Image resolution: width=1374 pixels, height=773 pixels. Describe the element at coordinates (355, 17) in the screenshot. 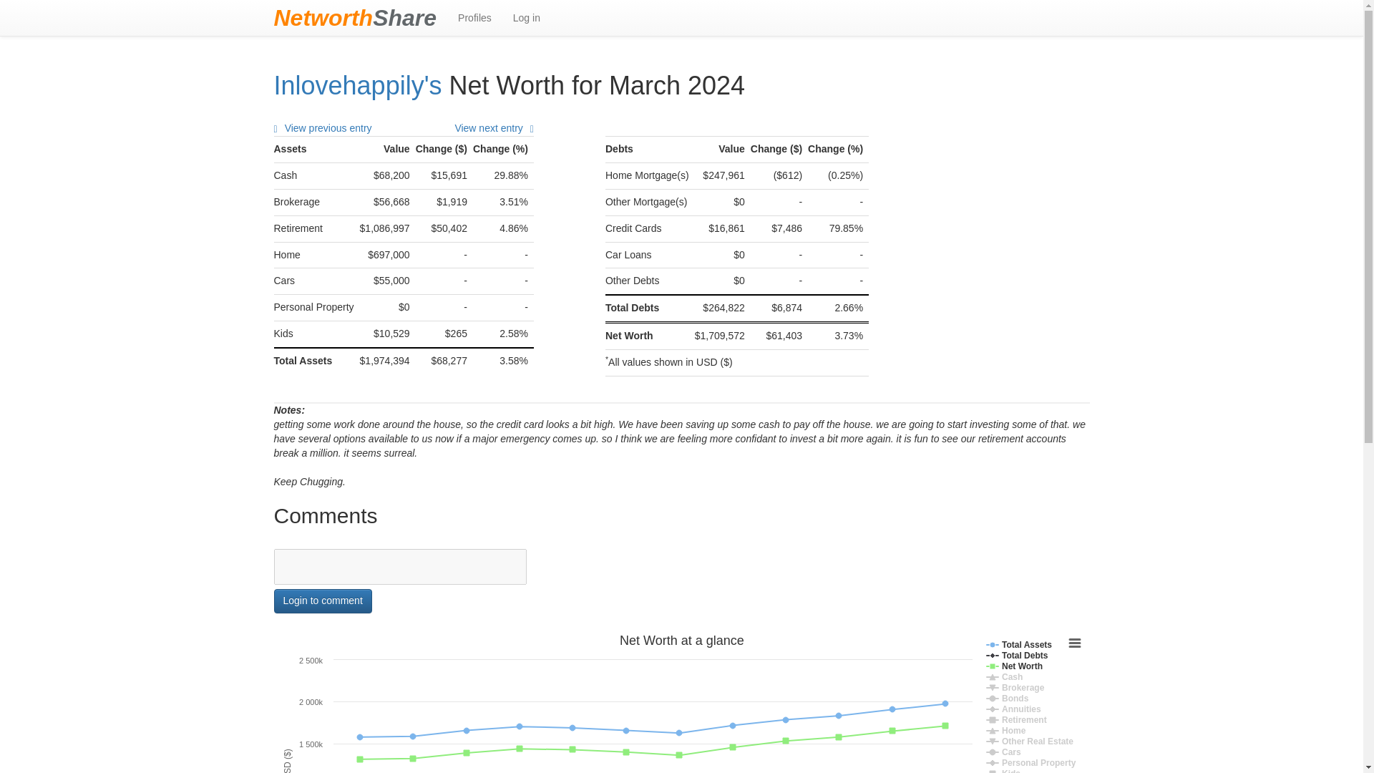

I see `NetworthShare` at that location.